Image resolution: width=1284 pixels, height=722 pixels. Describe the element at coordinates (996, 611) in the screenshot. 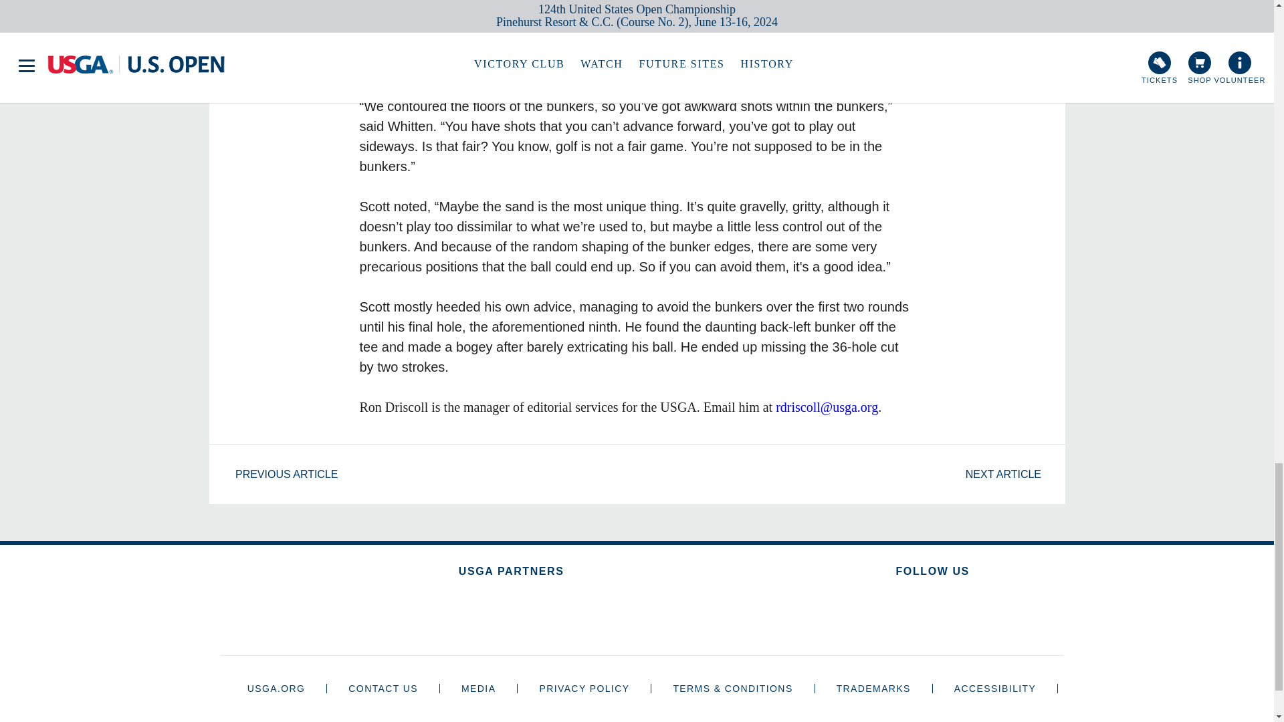

I see `Facebook` at that location.